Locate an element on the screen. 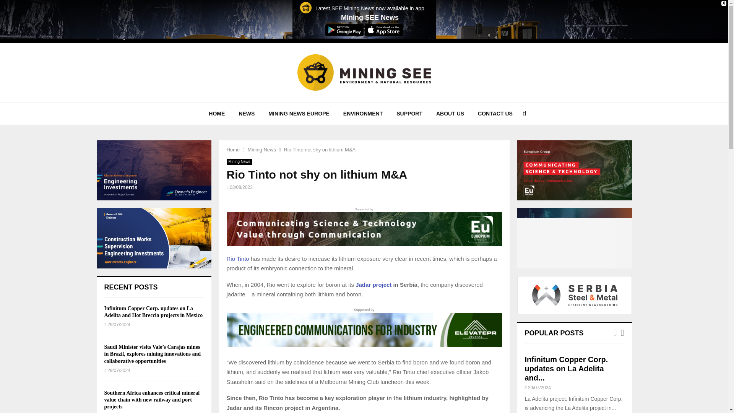 This screenshot has height=413, width=734. ENVIRONMENT is located at coordinates (363, 113).